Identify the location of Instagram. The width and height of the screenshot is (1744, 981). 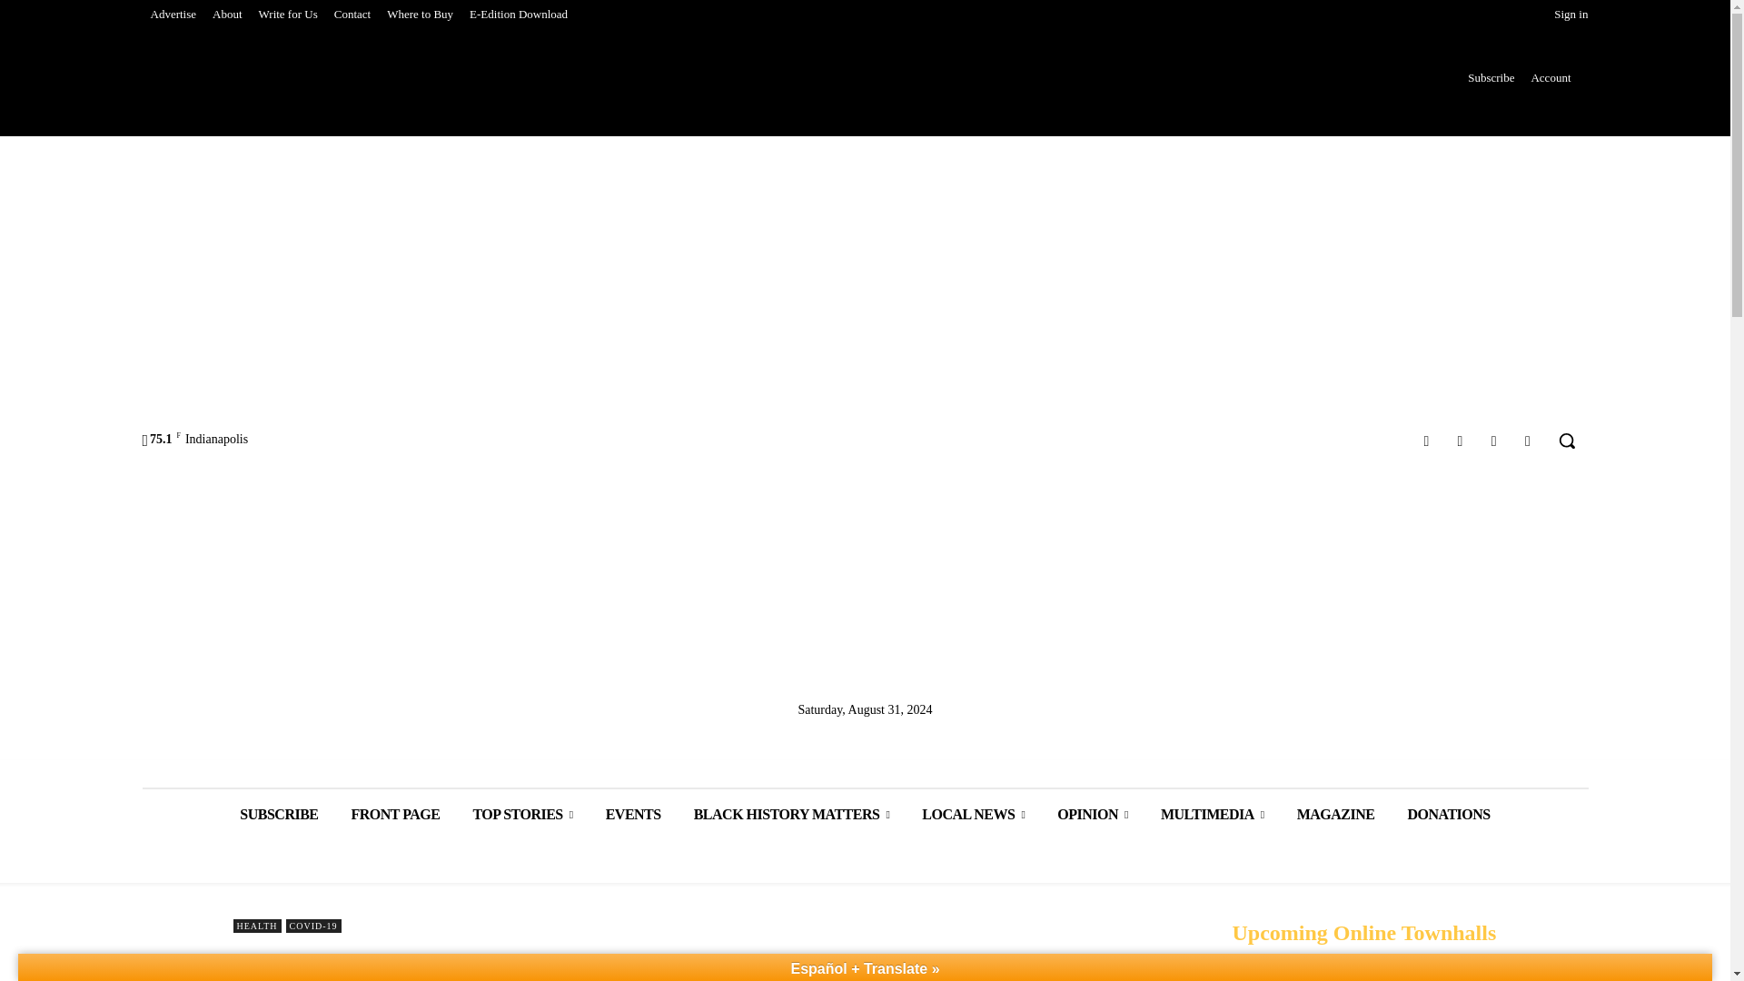
(1459, 440).